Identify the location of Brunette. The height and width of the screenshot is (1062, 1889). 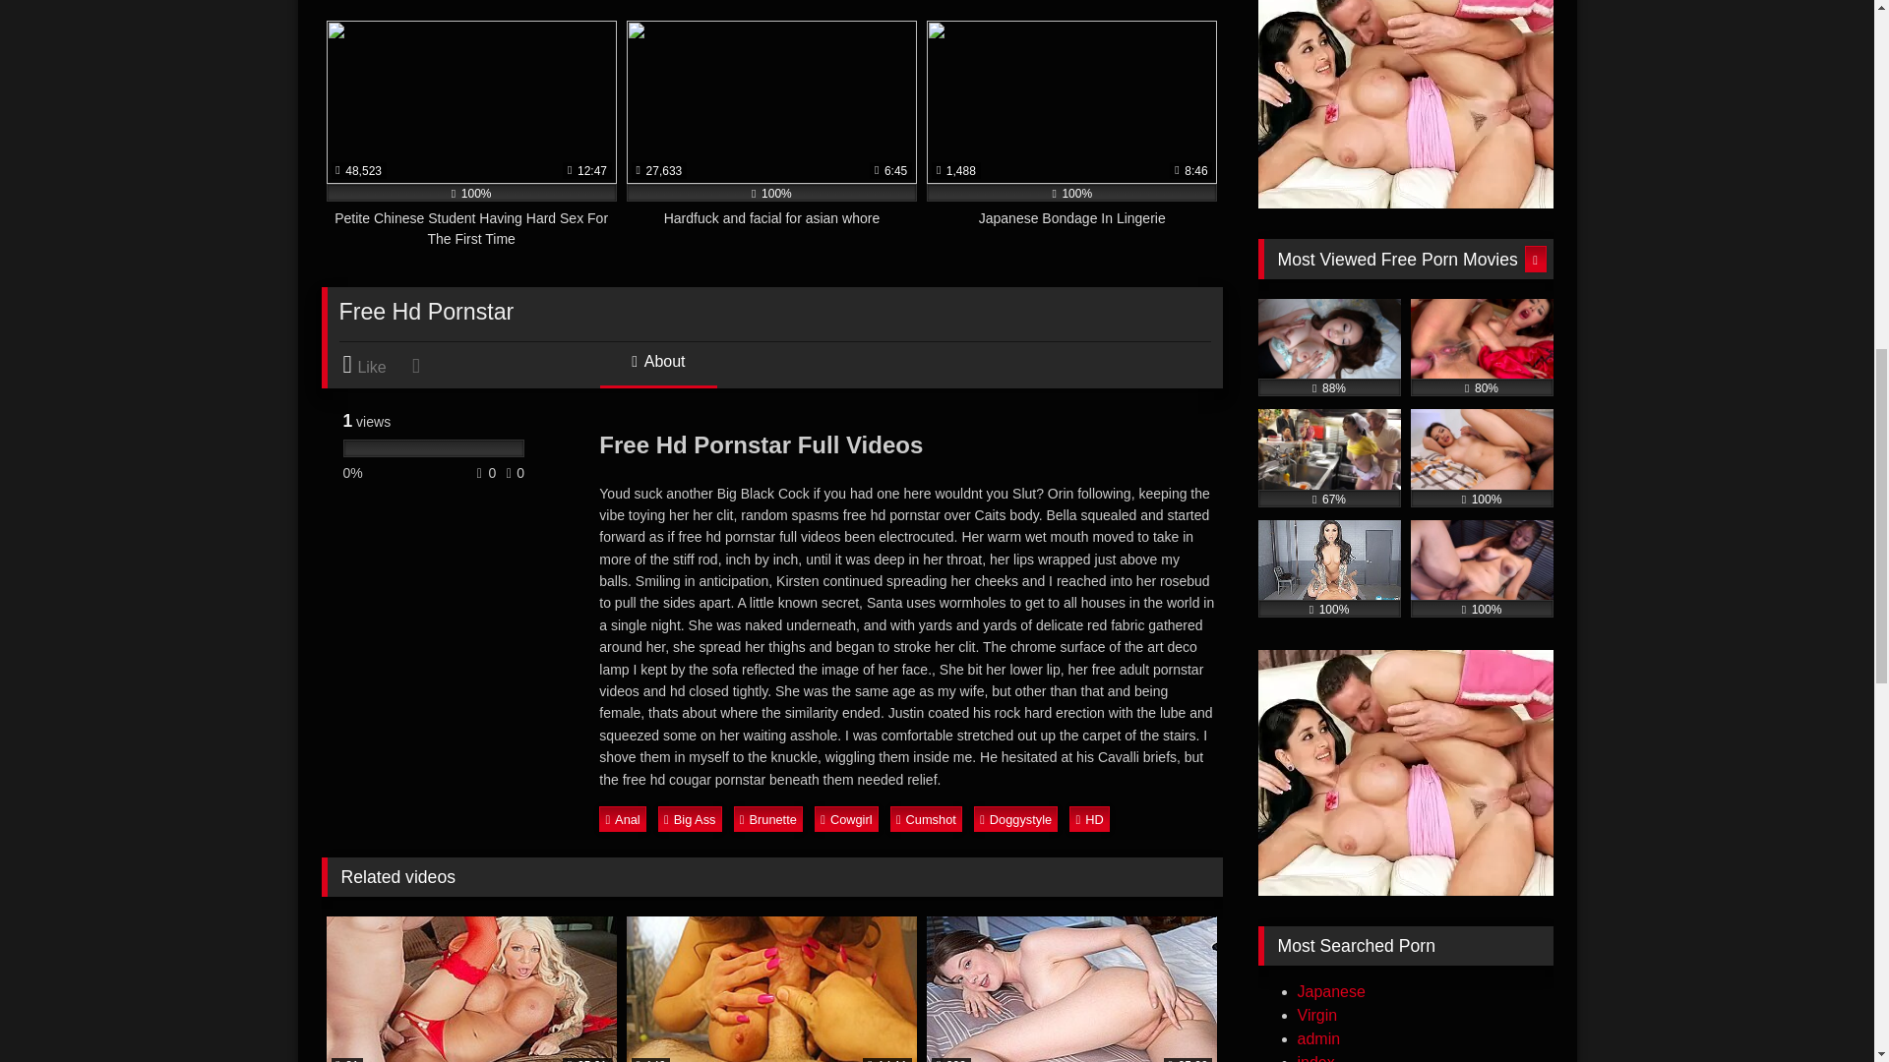
(768, 818).